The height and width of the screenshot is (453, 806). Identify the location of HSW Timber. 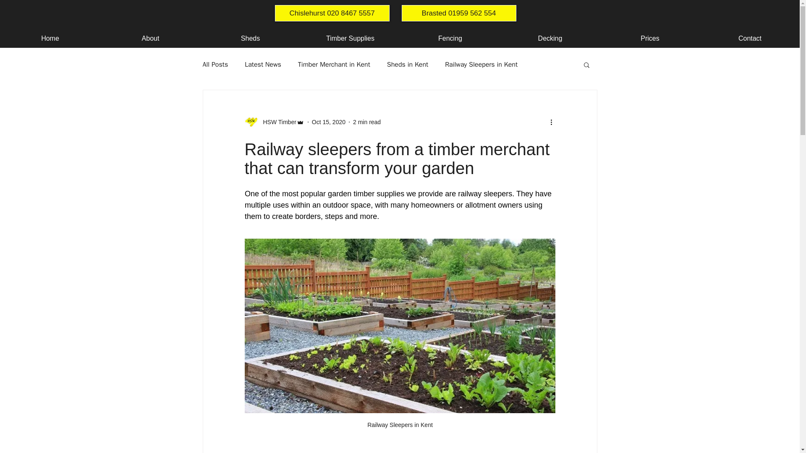
(277, 122).